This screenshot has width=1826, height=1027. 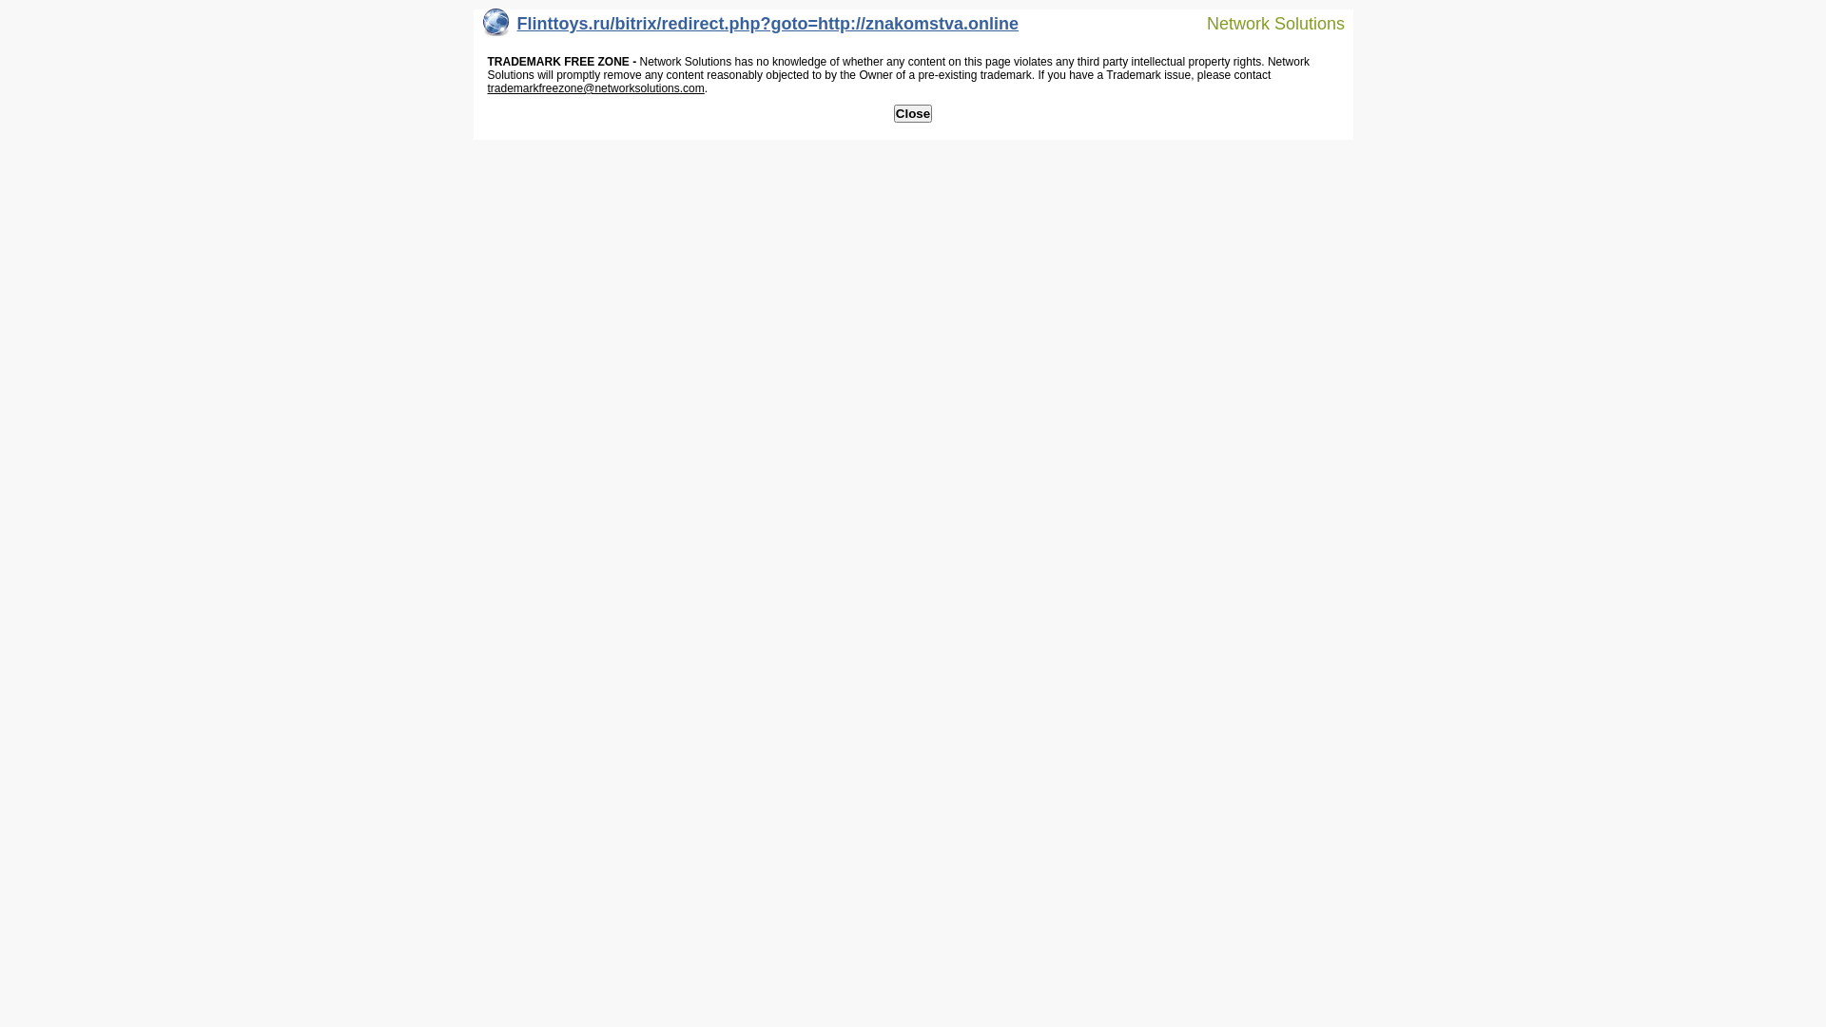 I want to click on trademarkfreezone@networksolutions.com, so click(x=595, y=88).